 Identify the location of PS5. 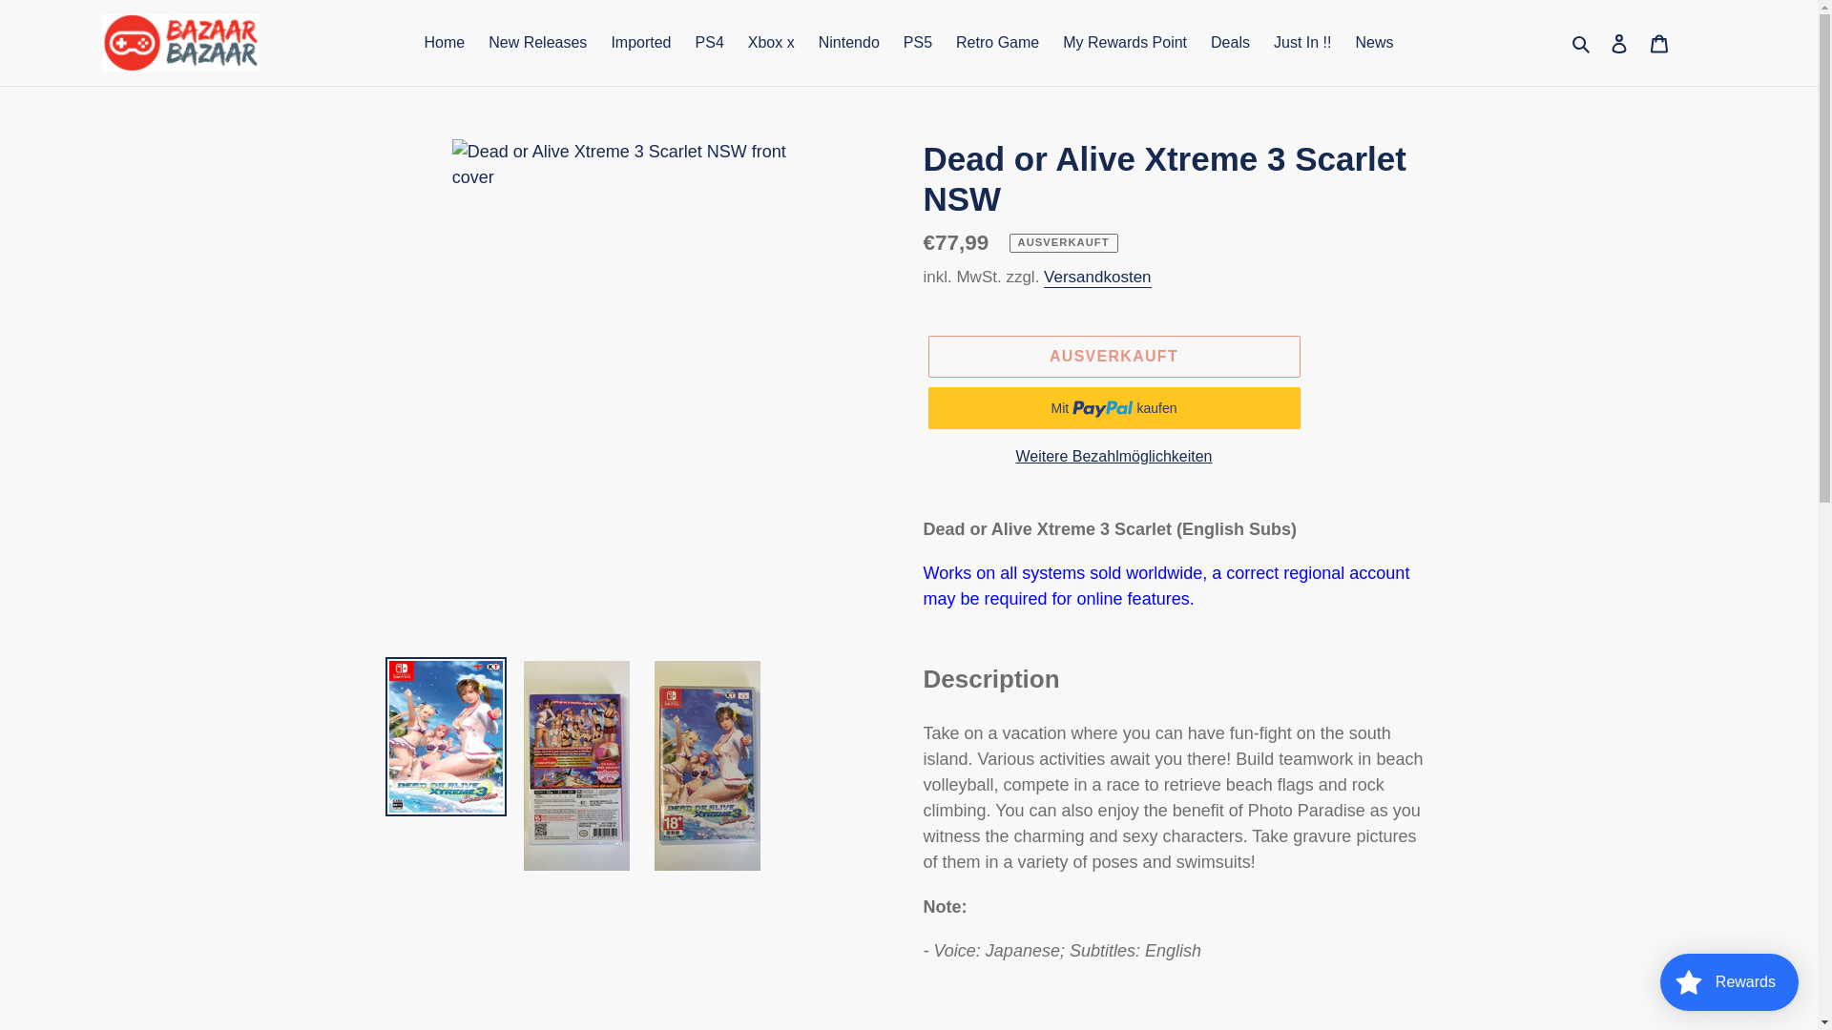
(917, 43).